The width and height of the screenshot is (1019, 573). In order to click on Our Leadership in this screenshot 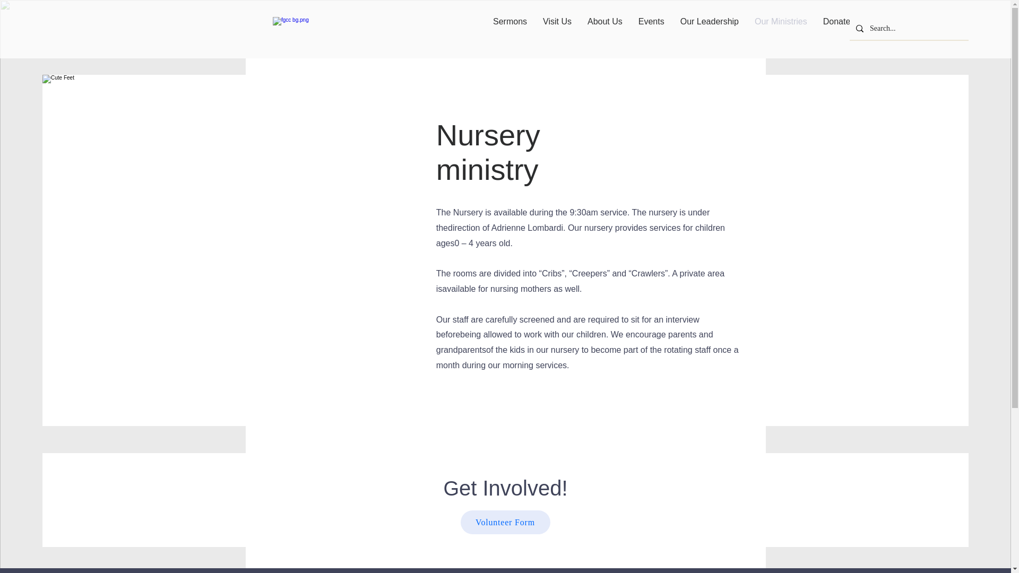, I will do `click(710, 29)`.